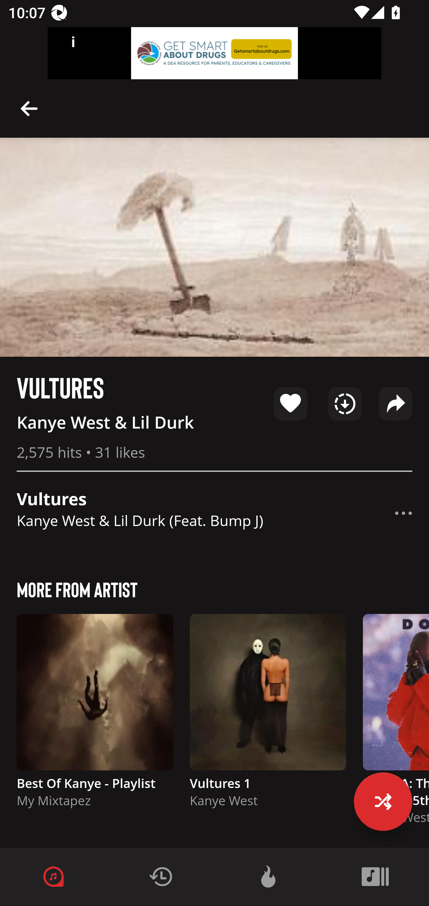 This screenshot has width=429, height=906. Describe the element at coordinates (95, 716) in the screenshot. I see `Description Best Of Kanye - Playlist My Mixtapez` at that location.